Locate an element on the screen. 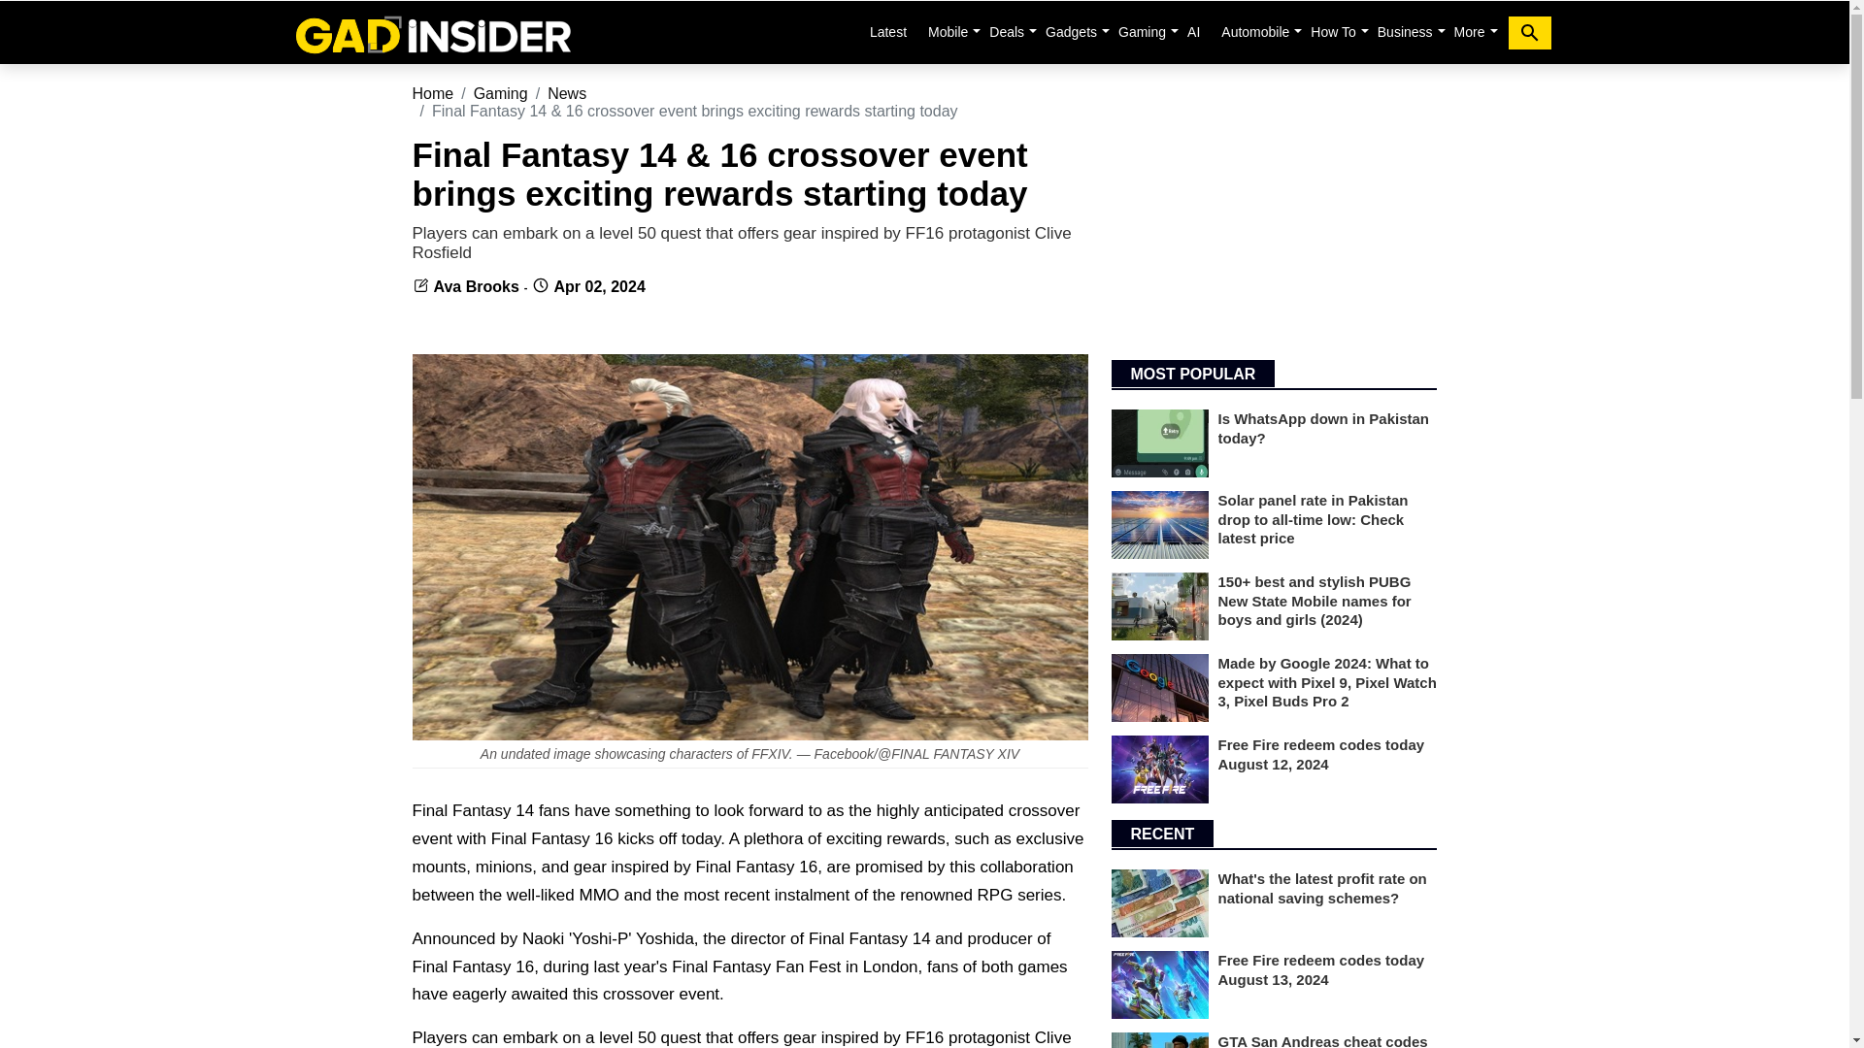 This screenshot has width=1864, height=1048. latest is located at coordinates (887, 31).